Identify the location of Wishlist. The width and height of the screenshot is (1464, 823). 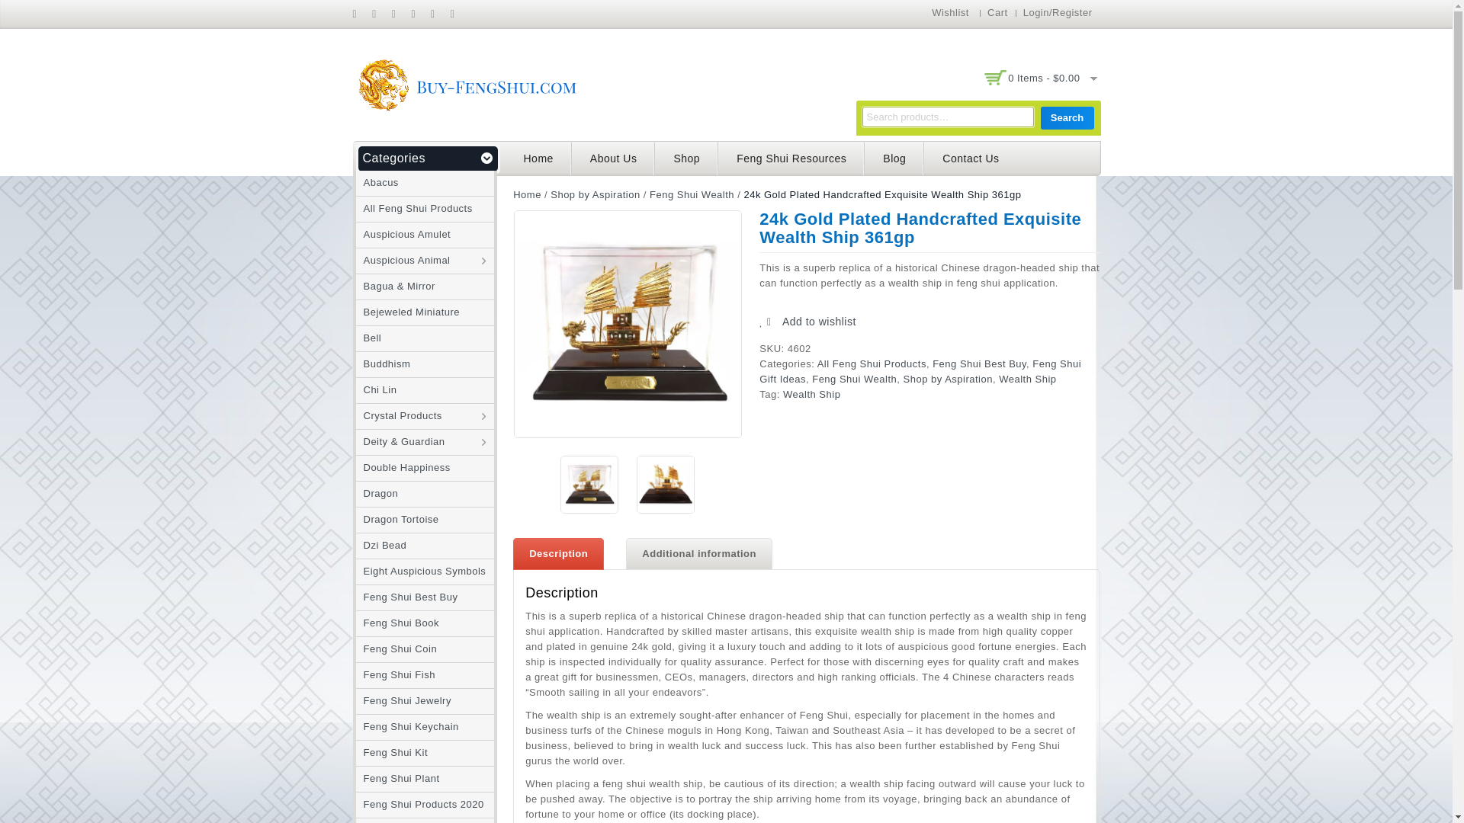
(950, 12).